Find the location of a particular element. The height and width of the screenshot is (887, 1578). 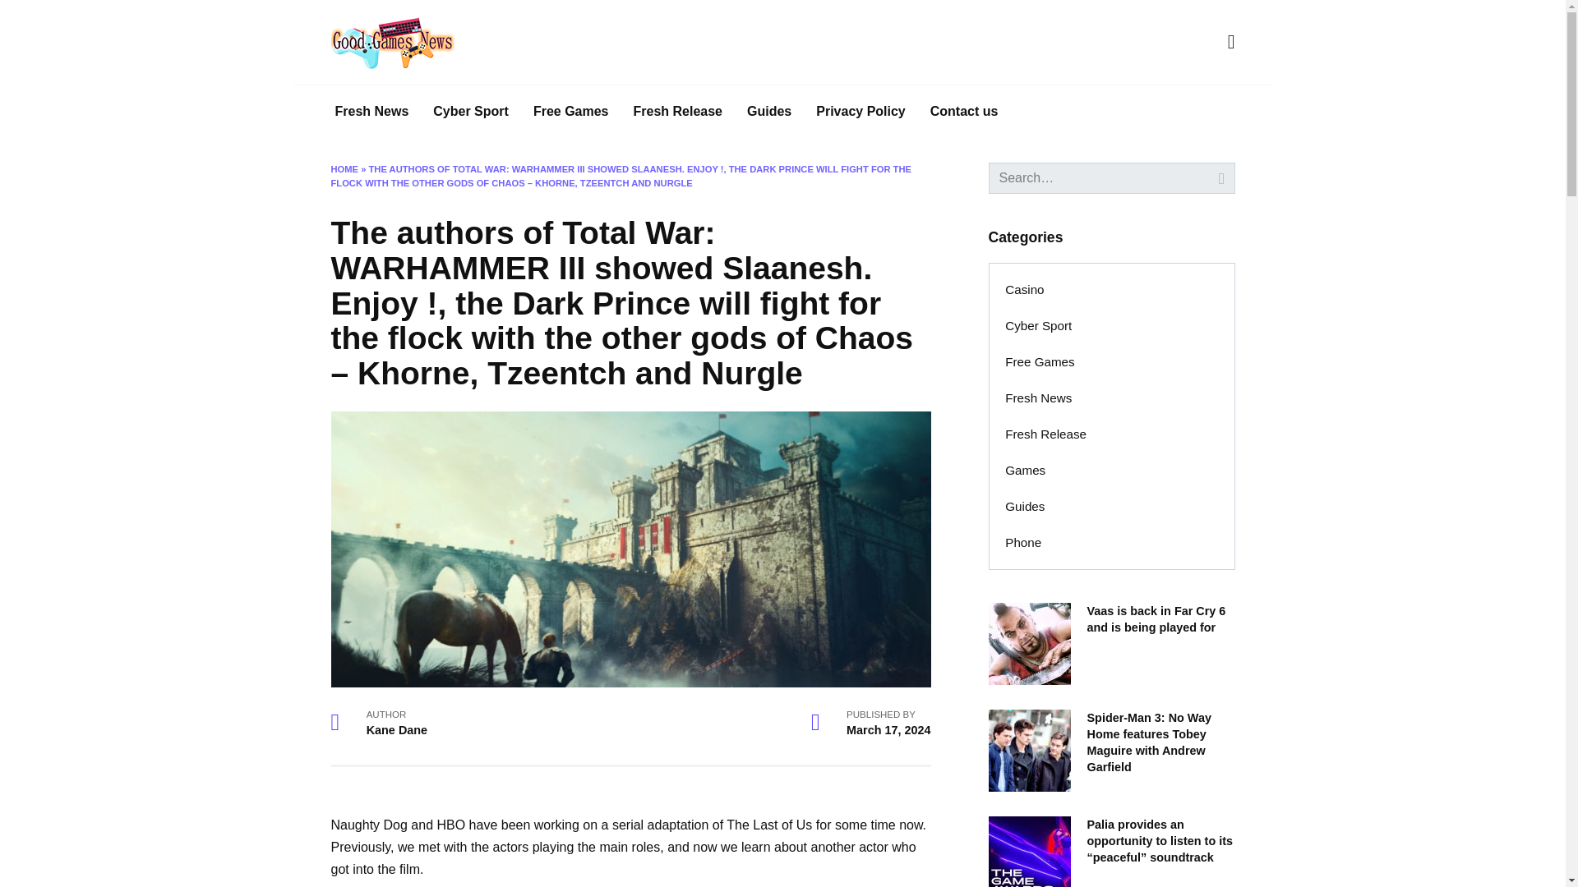

Guides is located at coordinates (769, 112).